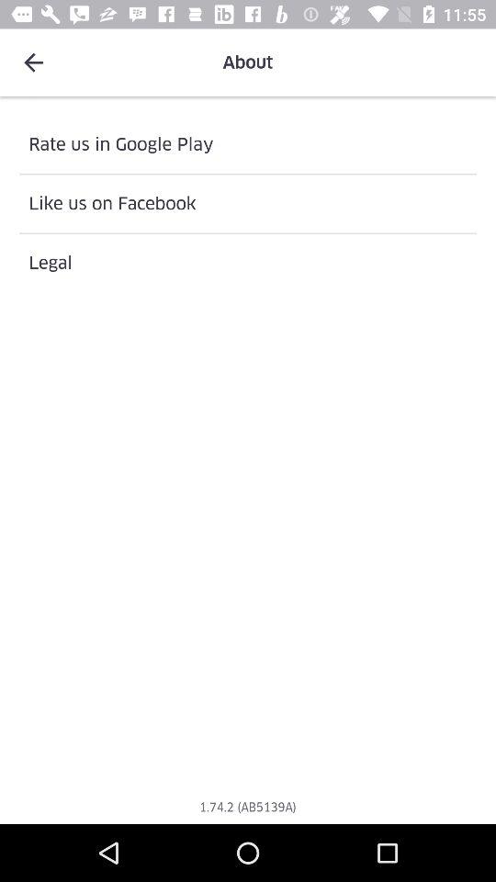 This screenshot has height=882, width=496. Describe the element at coordinates (248, 204) in the screenshot. I see `click the item below rate us in item` at that location.